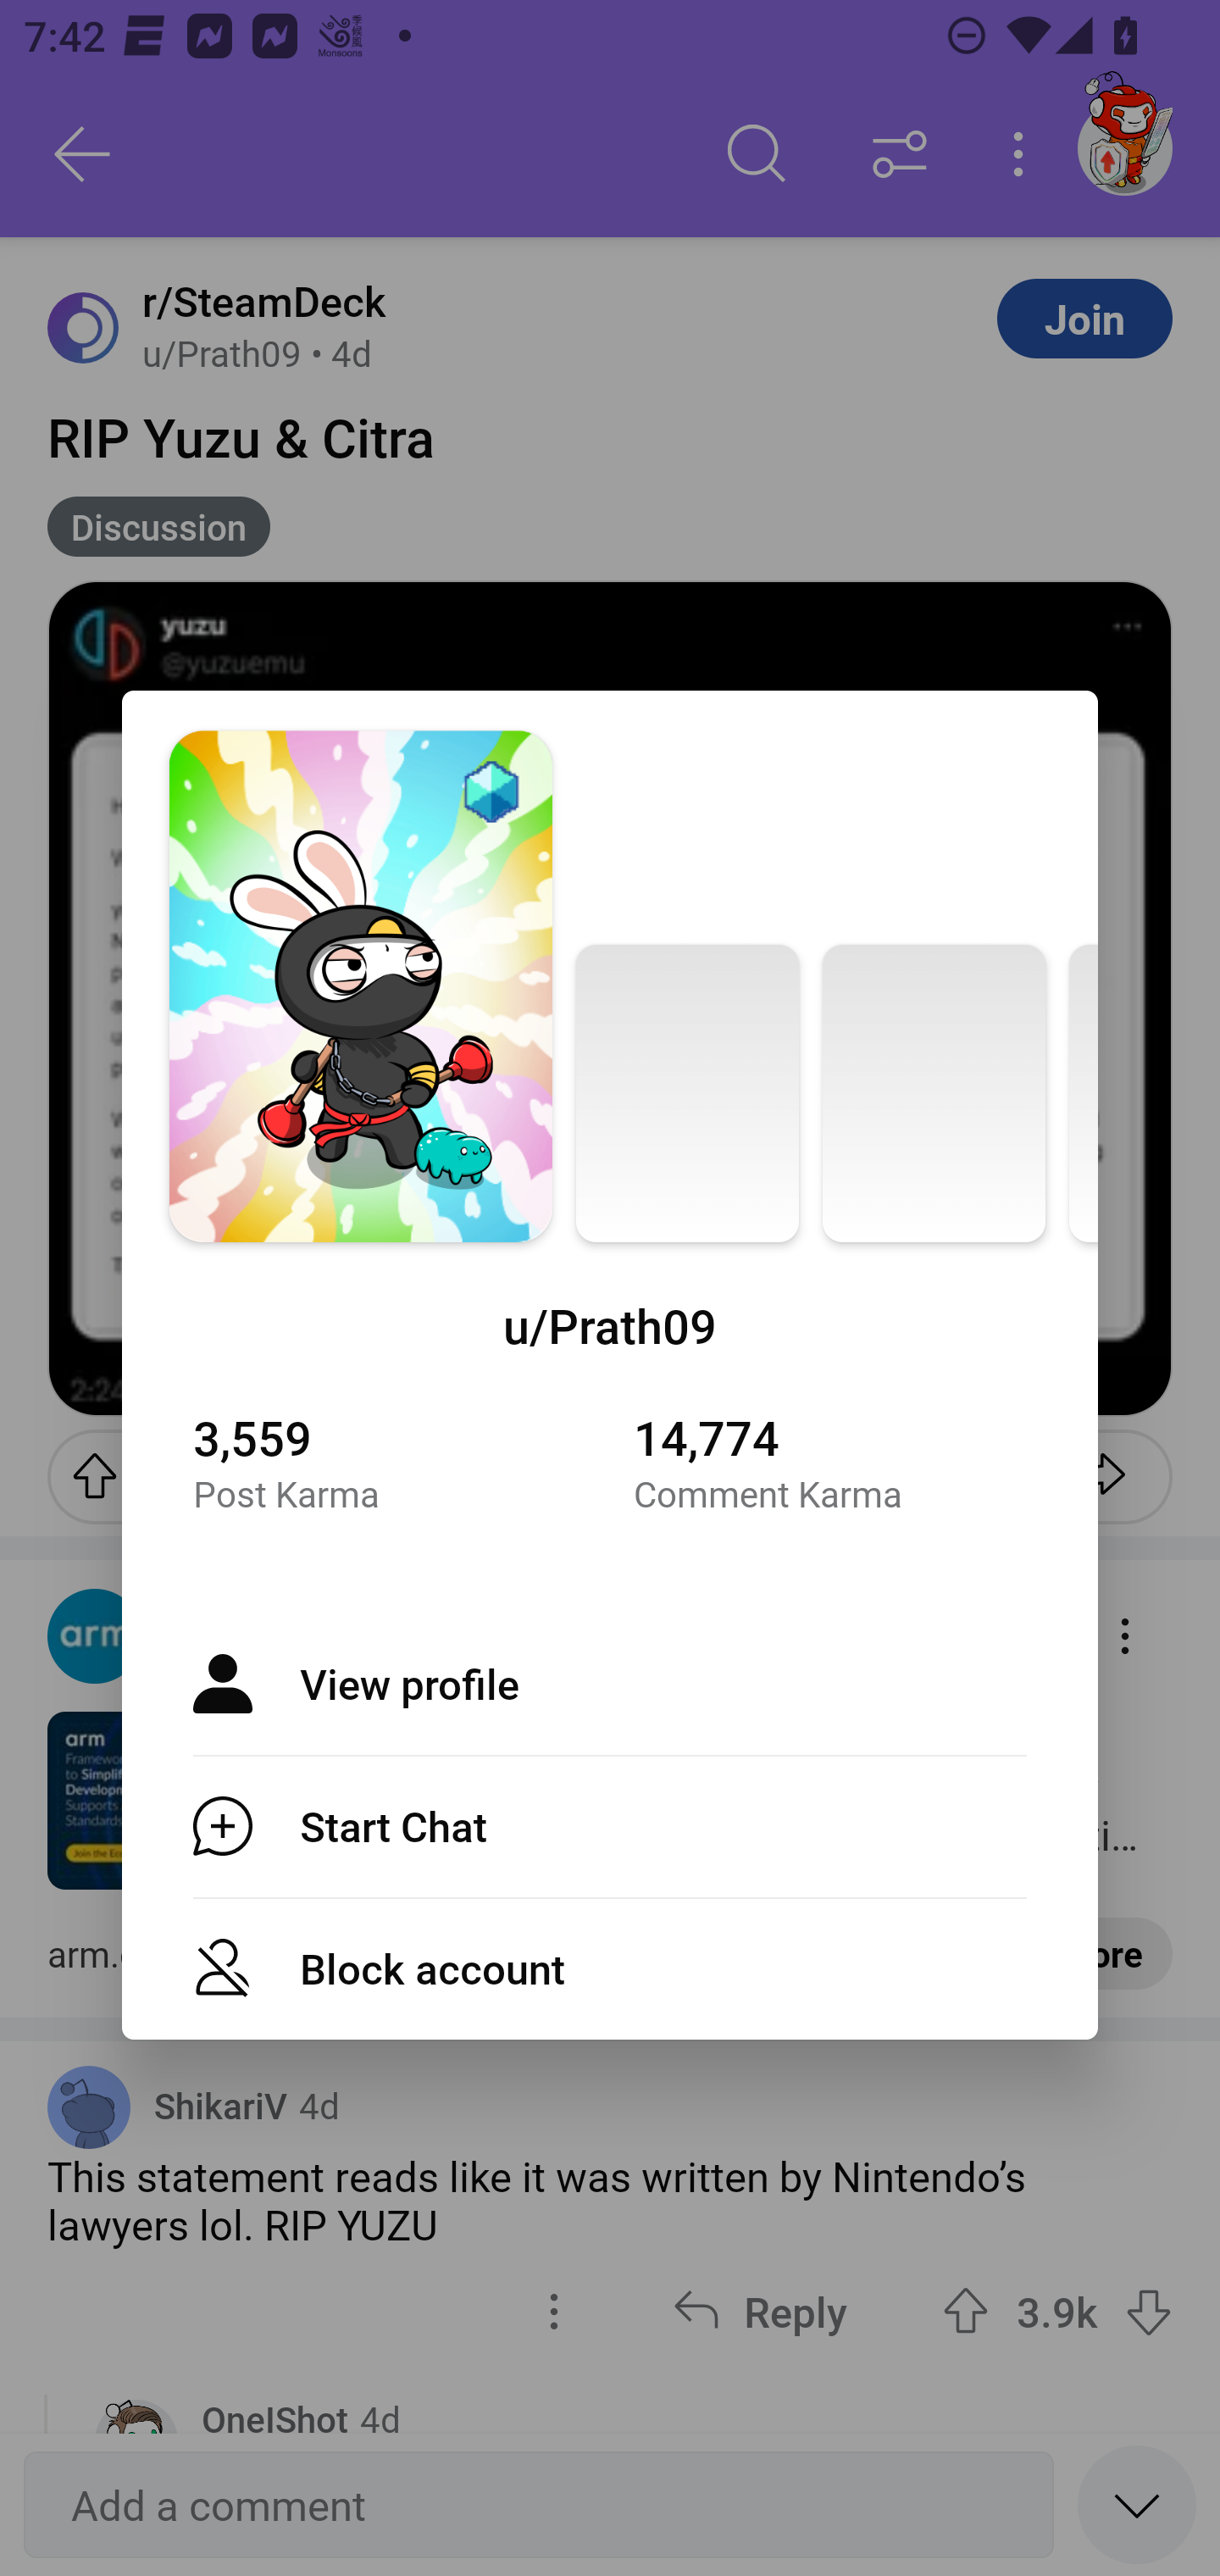  I want to click on Start Chat, so click(610, 1826).